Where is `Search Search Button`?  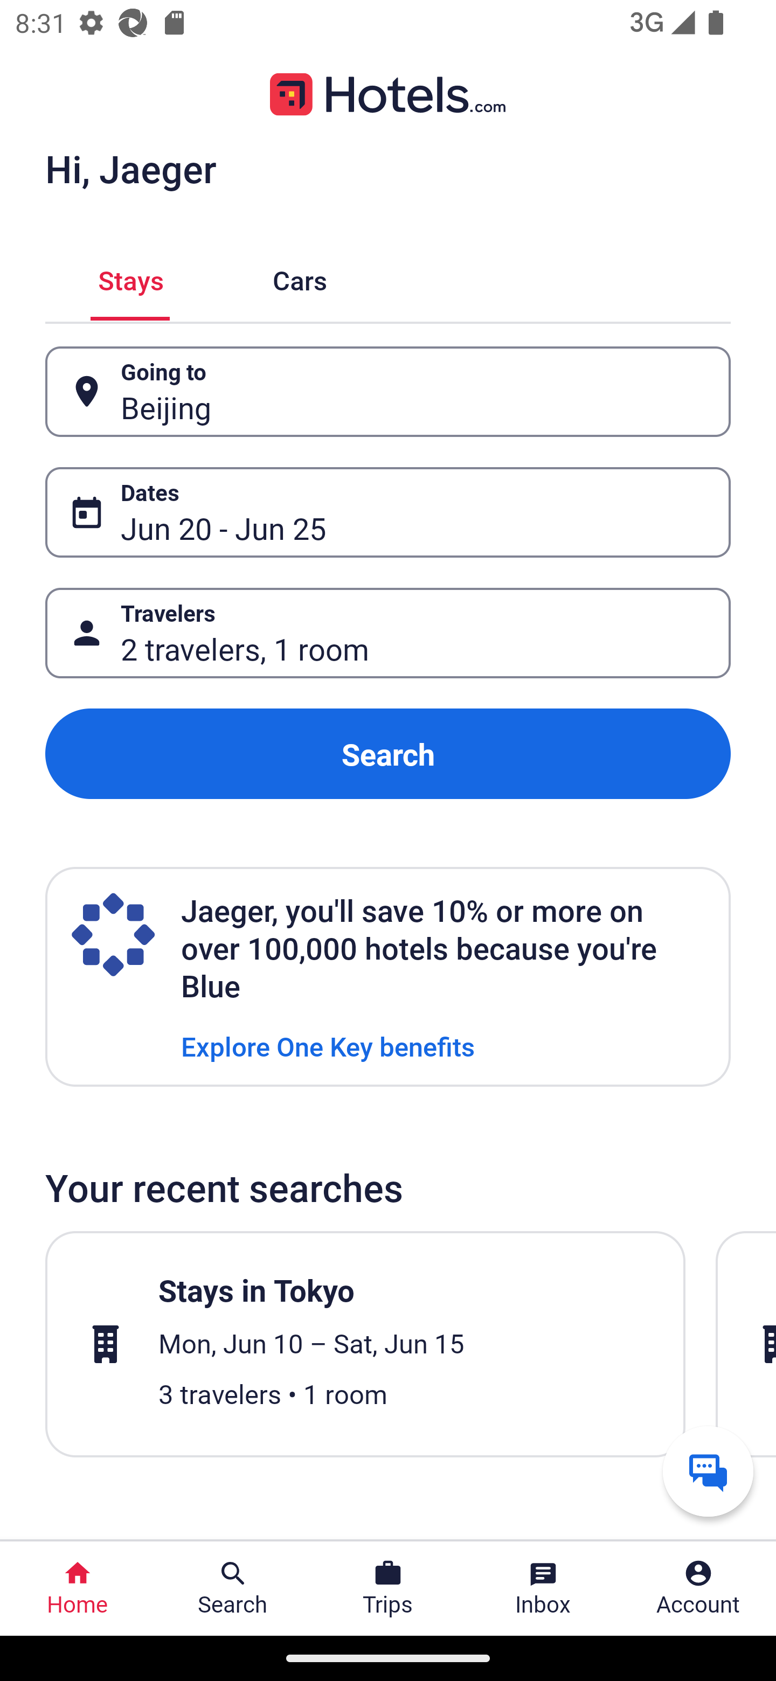 Search Search Button is located at coordinates (233, 1588).